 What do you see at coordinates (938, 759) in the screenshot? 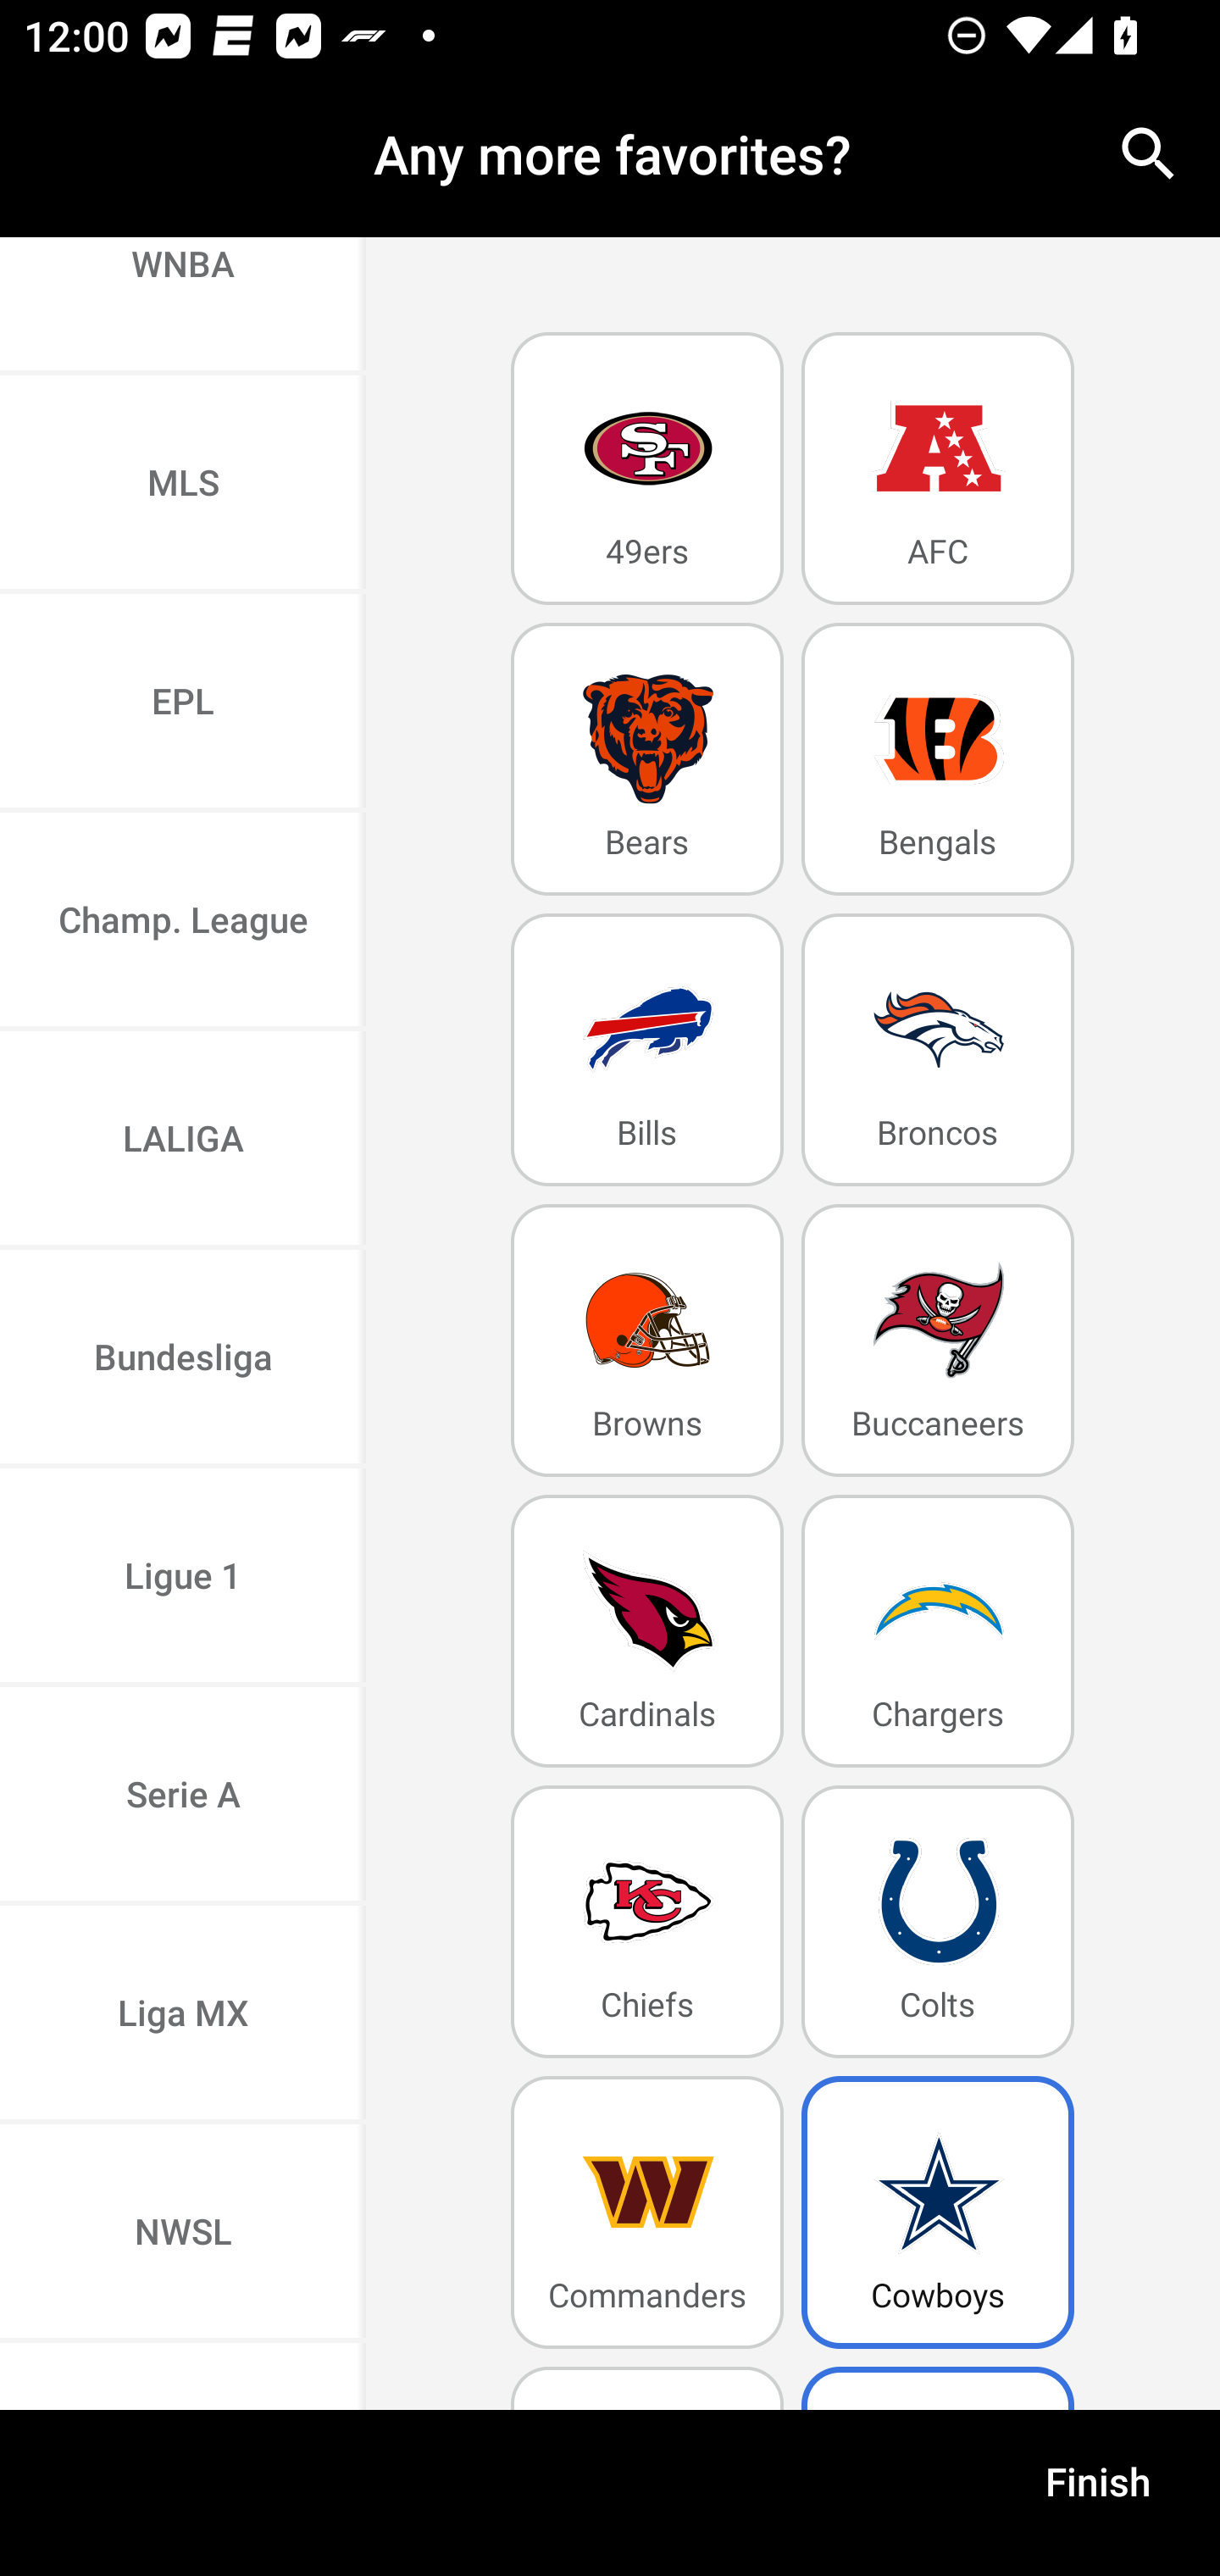
I see `Bengals` at bounding box center [938, 759].